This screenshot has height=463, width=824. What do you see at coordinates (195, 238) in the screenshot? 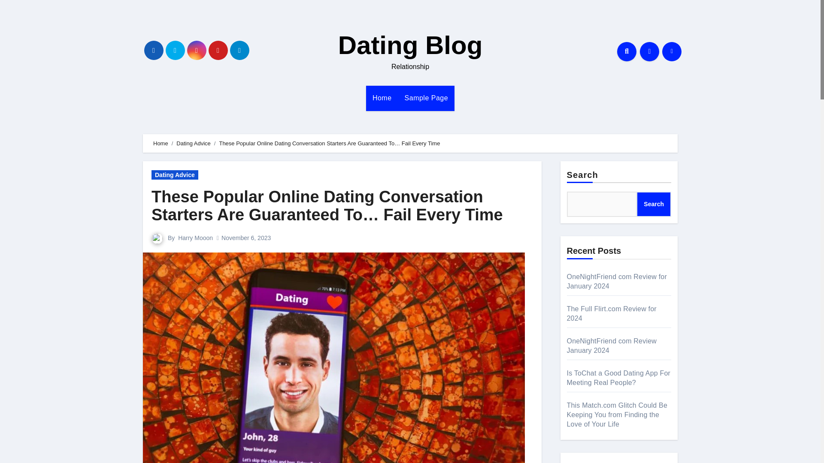
I see `Harry Mooon` at bounding box center [195, 238].